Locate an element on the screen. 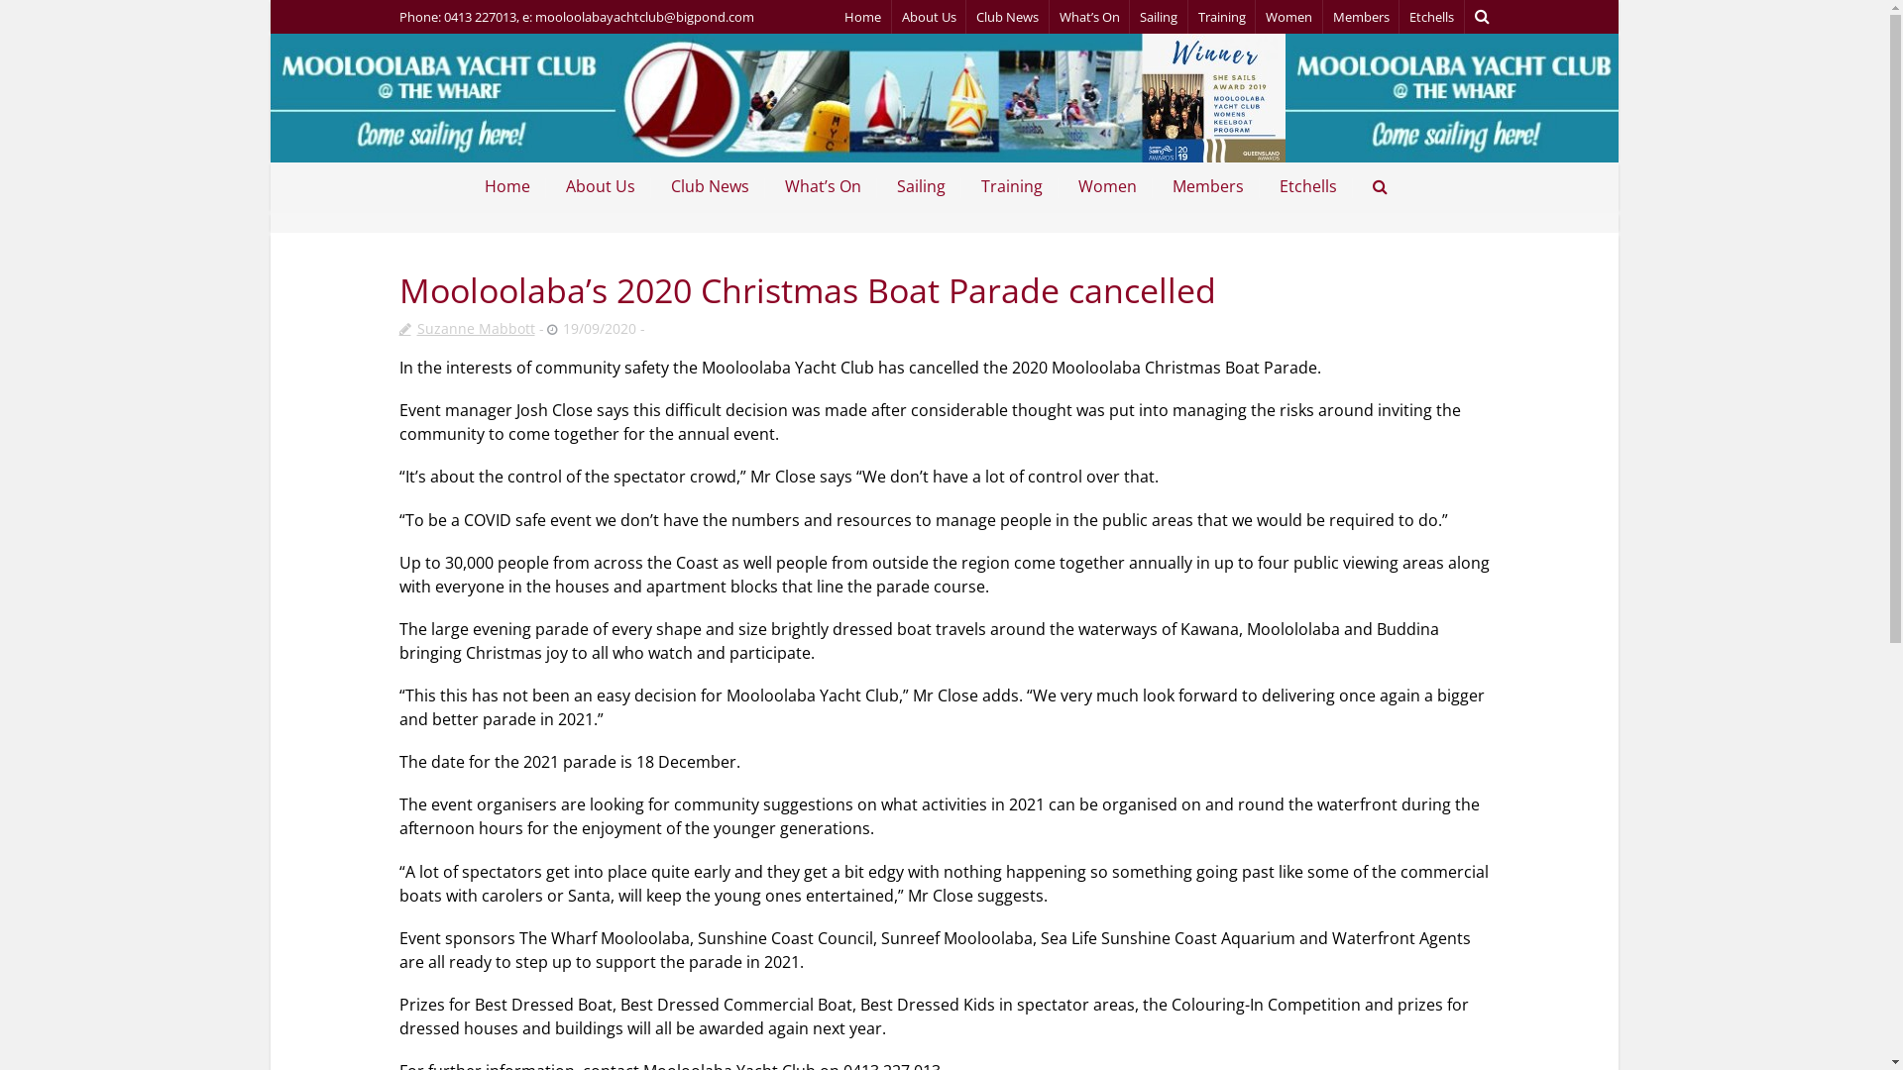 The image size is (1903, 1070). Etchells is located at coordinates (1316, 188).